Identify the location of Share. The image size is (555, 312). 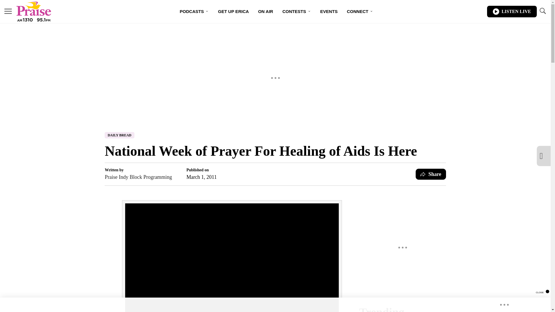
(431, 174).